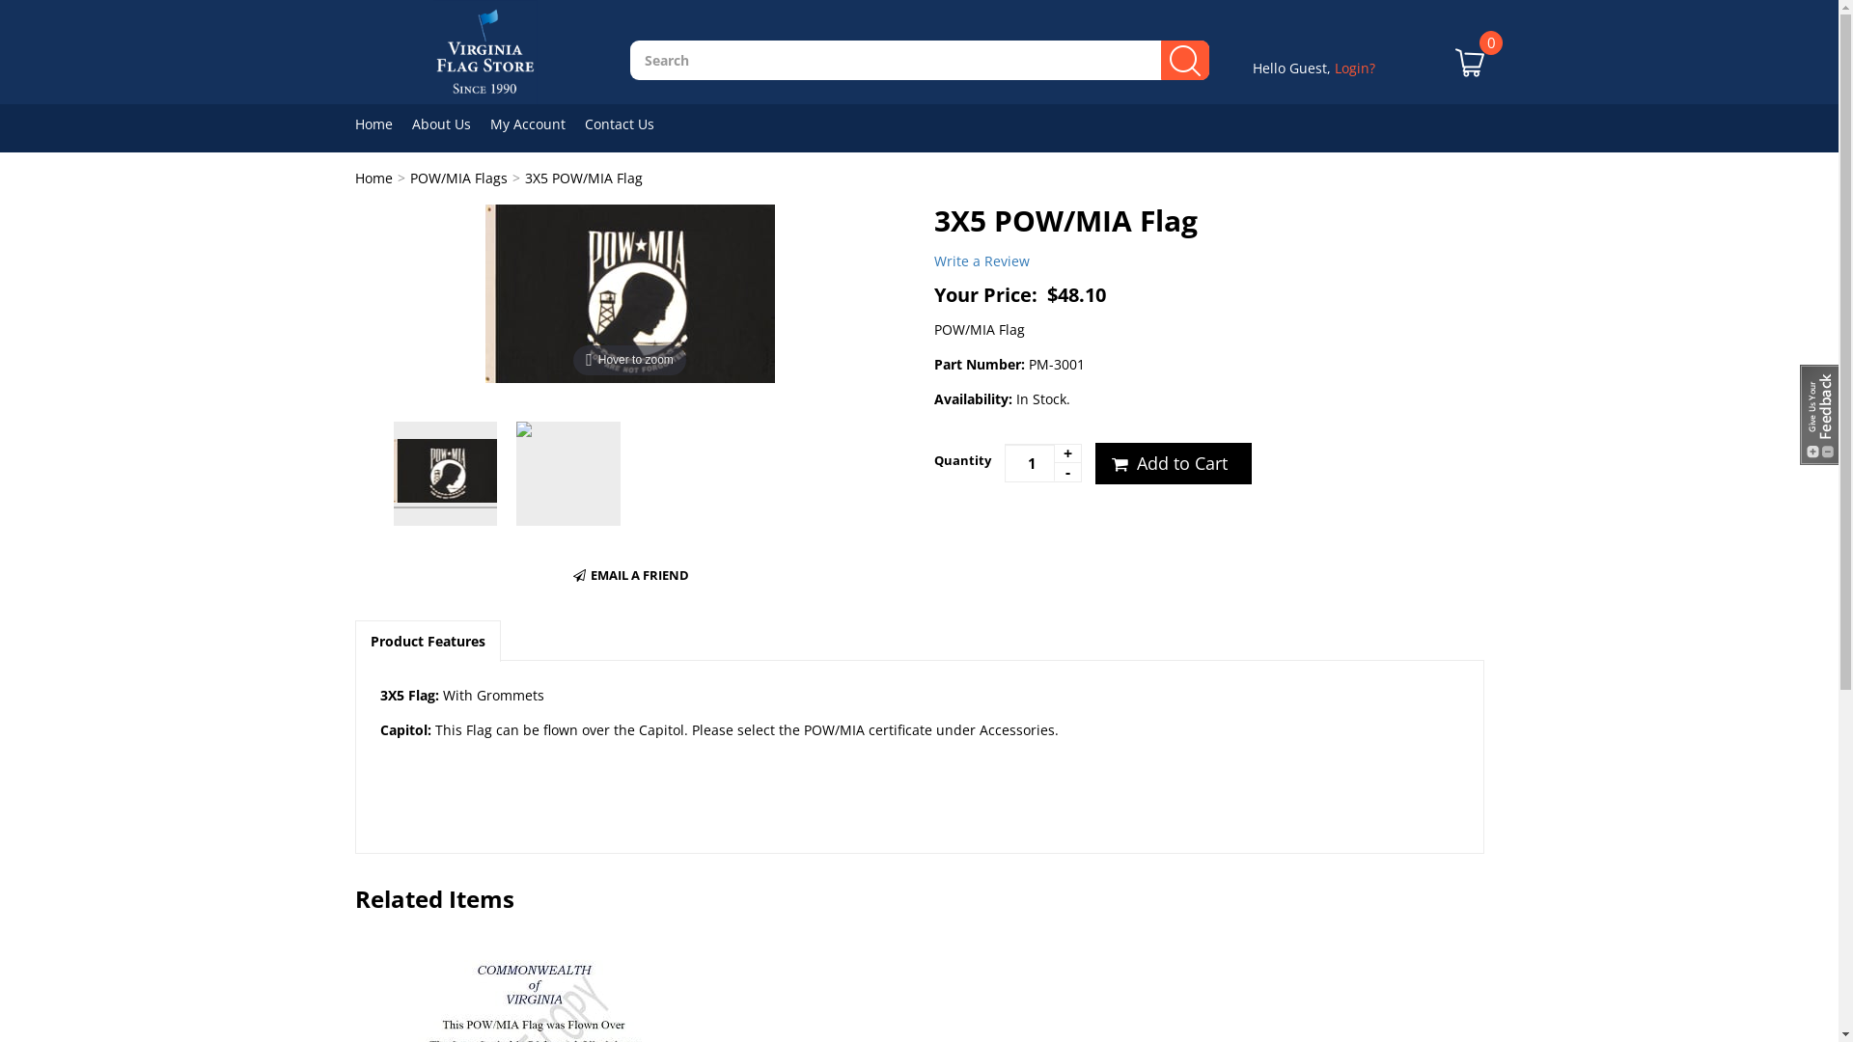 This screenshot has width=1853, height=1042. I want to click on Home, so click(374, 178).